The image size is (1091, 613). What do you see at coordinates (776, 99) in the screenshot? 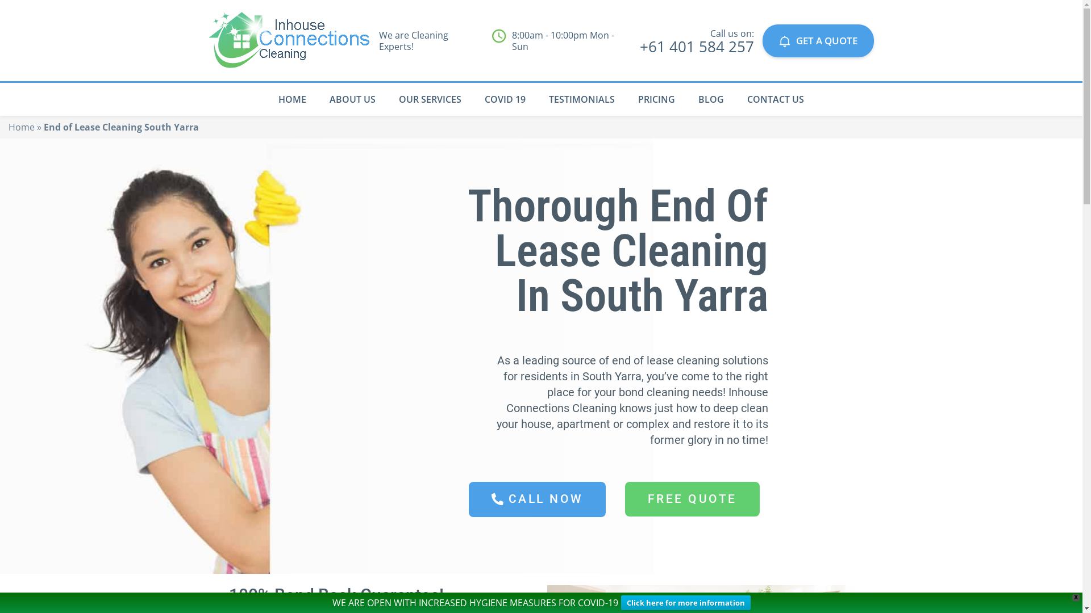
I see `CONTACT US` at bounding box center [776, 99].